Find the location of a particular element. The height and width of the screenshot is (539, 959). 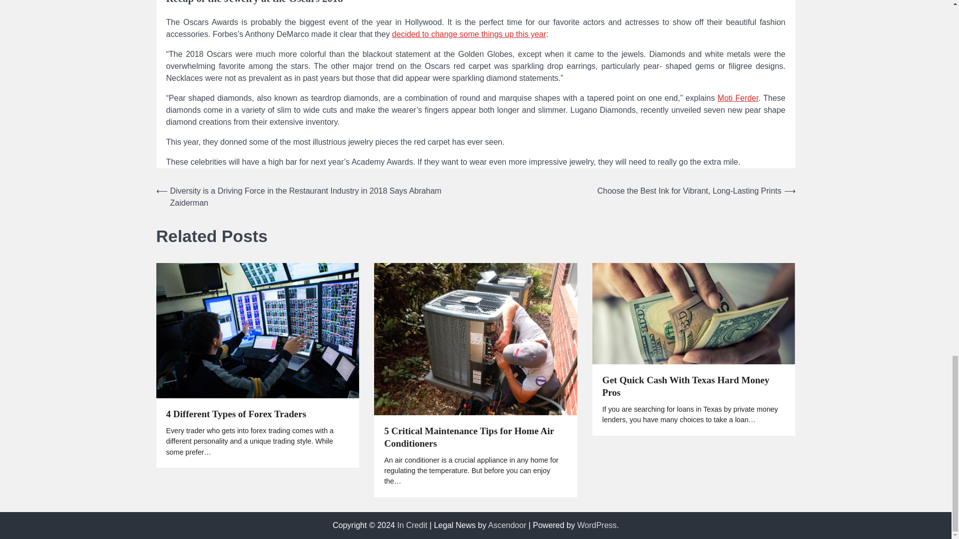

5 Critical Maintenance Tips for Home Air Conditioners   is located at coordinates (476, 437).